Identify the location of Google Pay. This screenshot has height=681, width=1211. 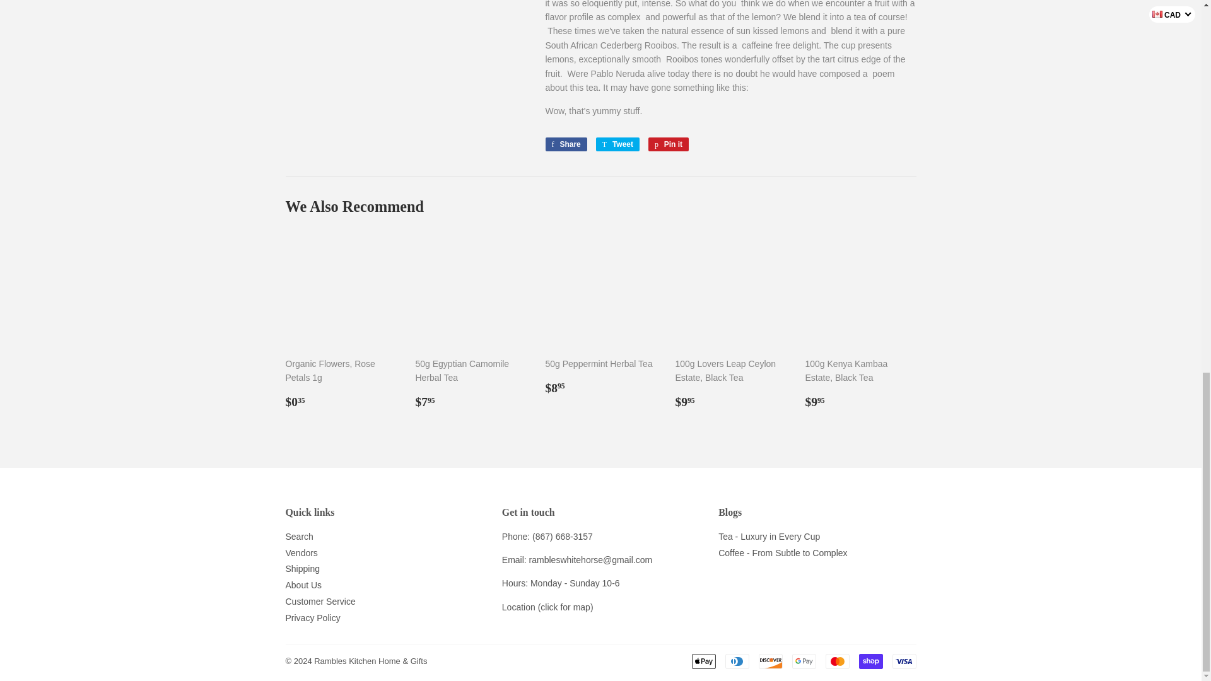
(804, 661).